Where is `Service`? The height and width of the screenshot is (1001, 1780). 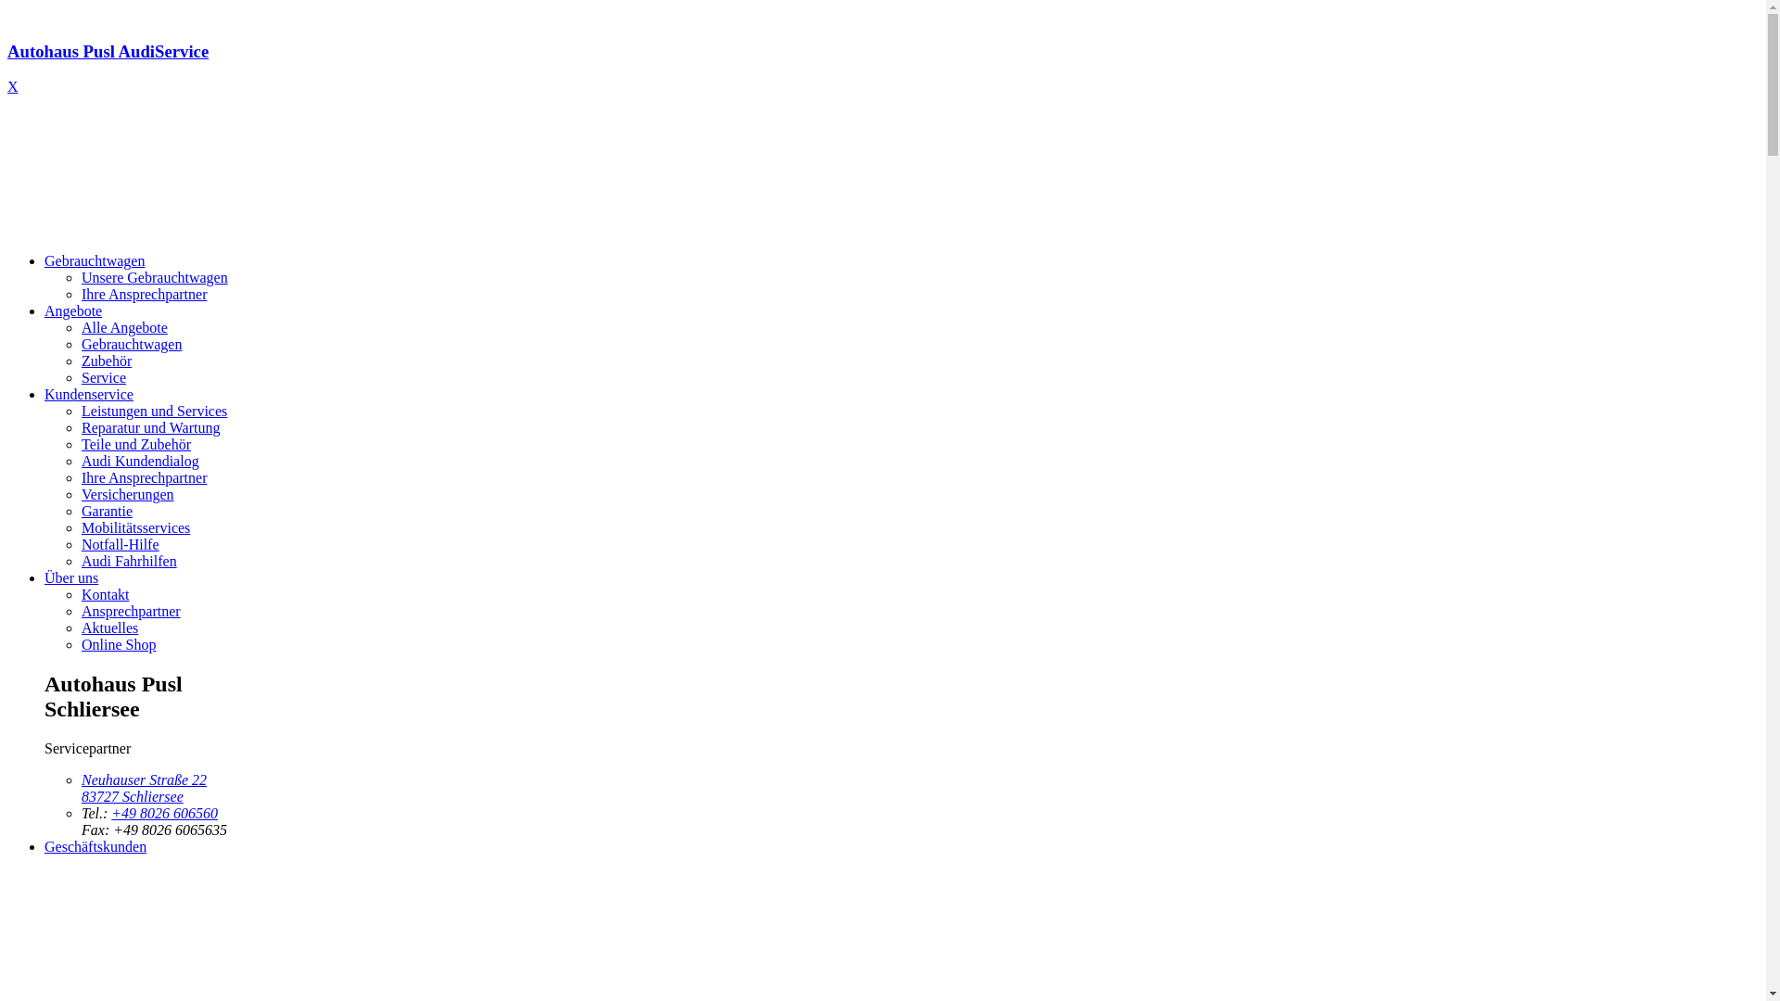 Service is located at coordinates (104, 378).